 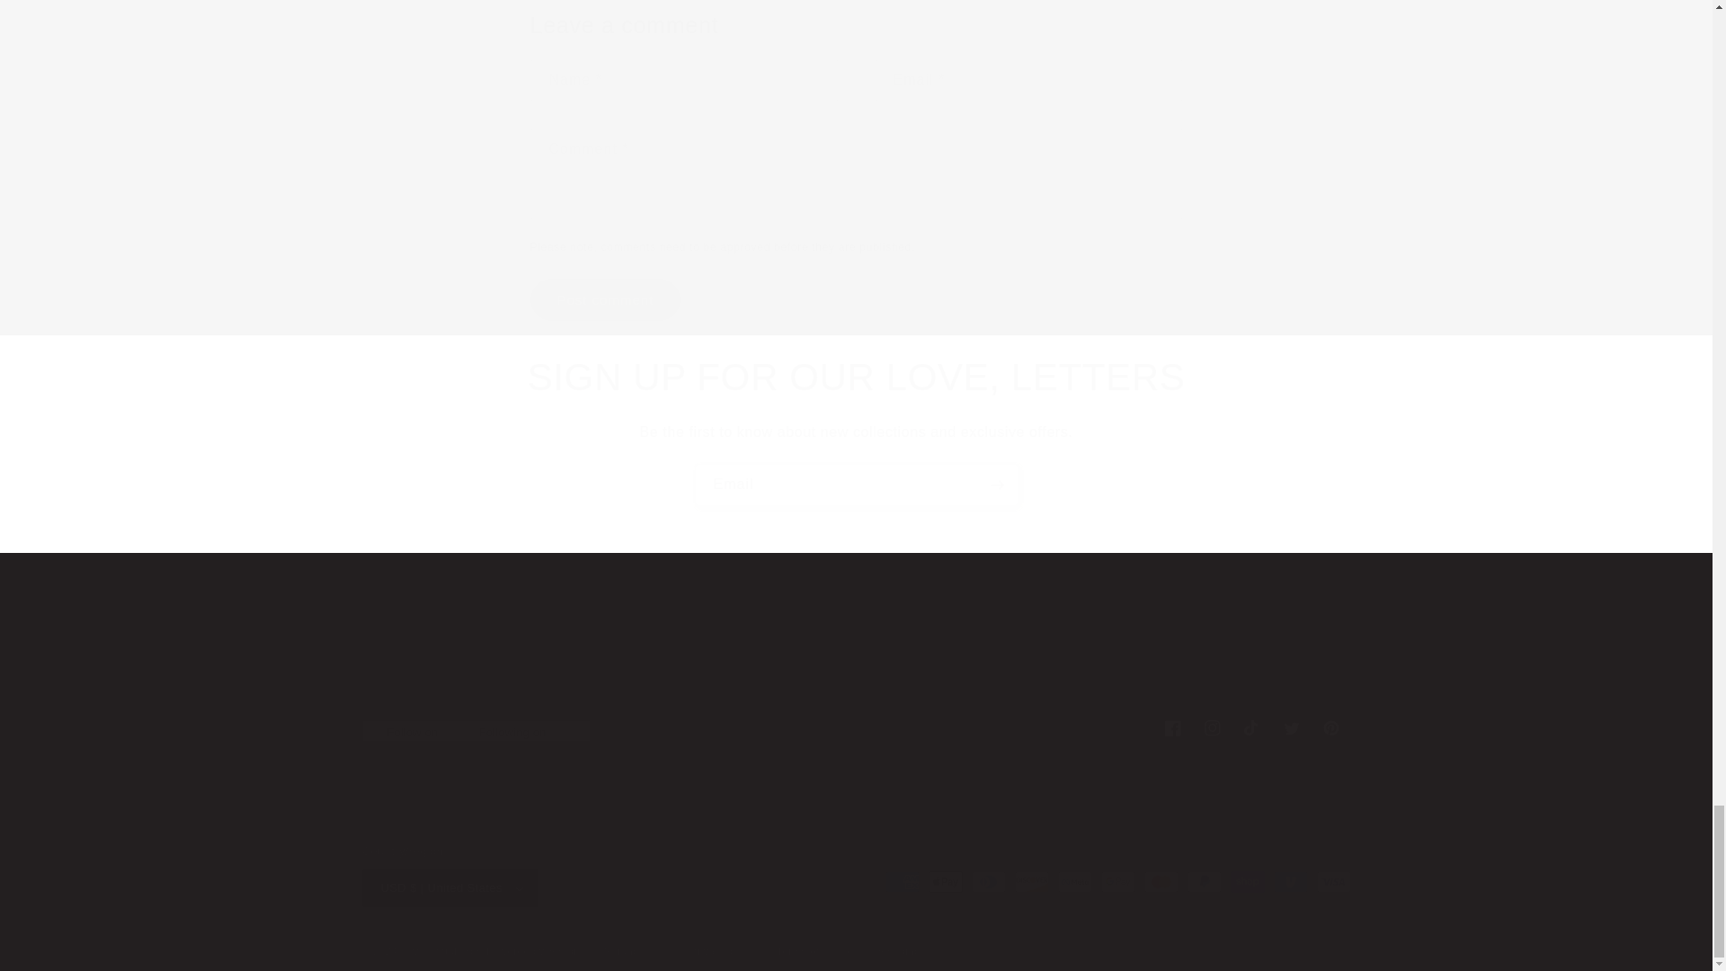 I want to click on Email, so click(x=856, y=485).